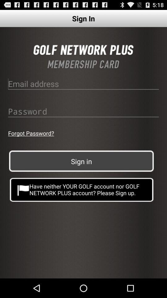 The image size is (167, 298). What do you see at coordinates (82, 189) in the screenshot?
I see `swipe to the have neither your icon` at bounding box center [82, 189].